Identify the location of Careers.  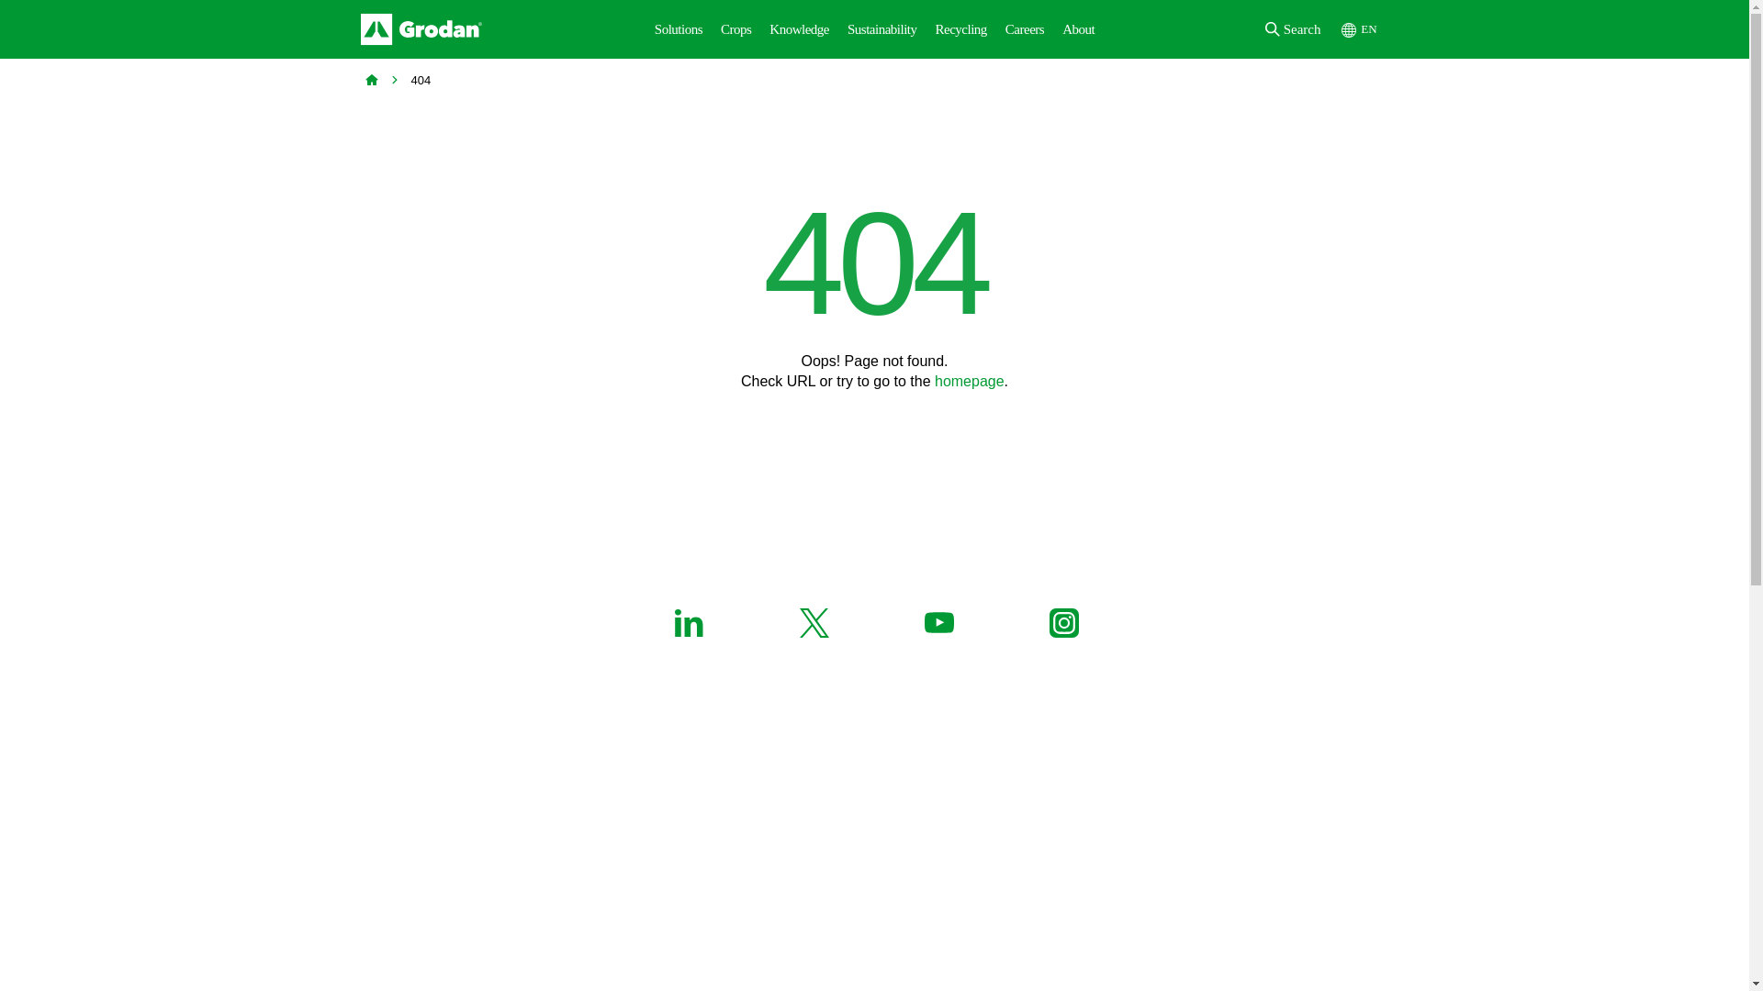
(1024, 29).